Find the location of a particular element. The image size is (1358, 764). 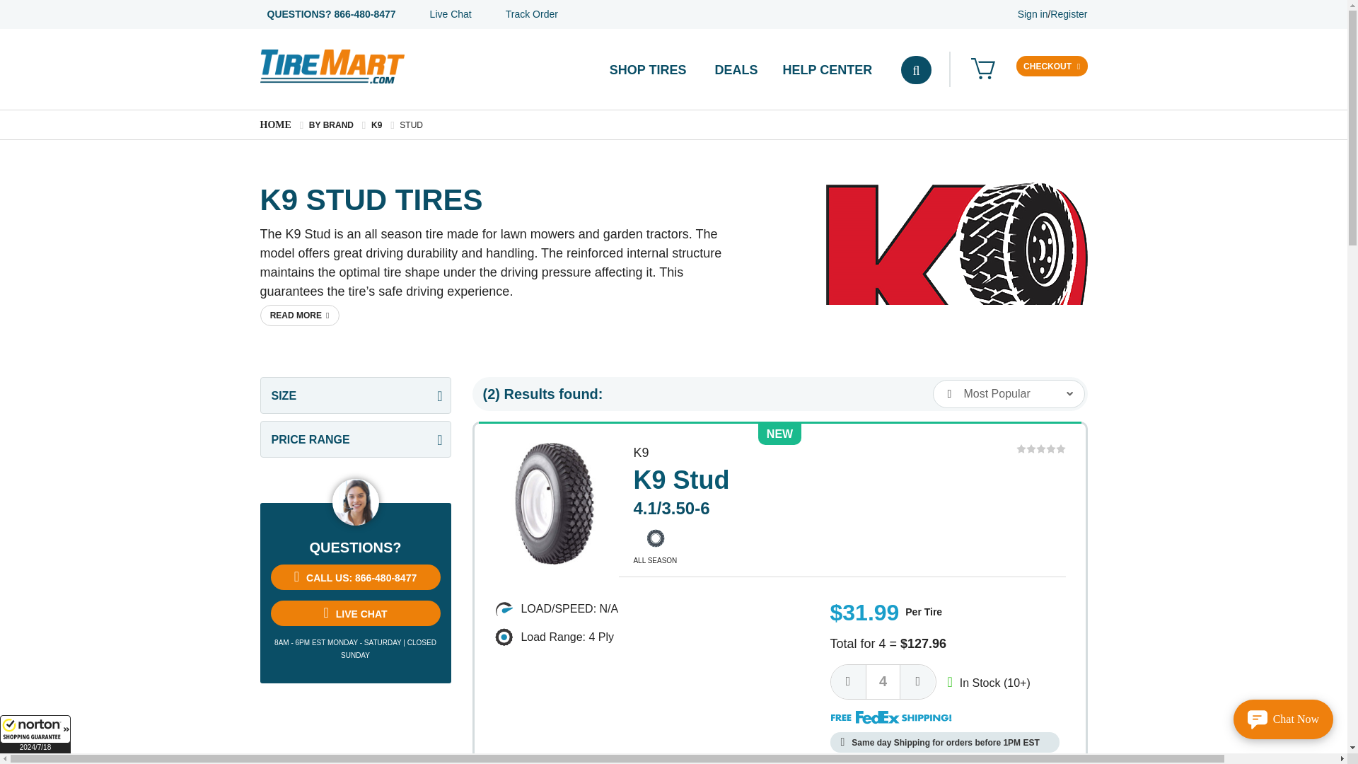

Sign in is located at coordinates (1033, 14).